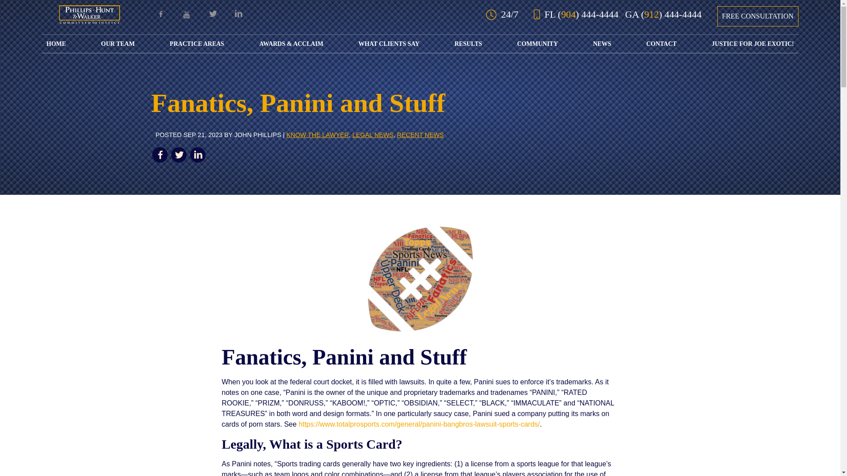 The width and height of the screenshot is (847, 476). Describe the element at coordinates (56, 43) in the screenshot. I see `HOME` at that location.